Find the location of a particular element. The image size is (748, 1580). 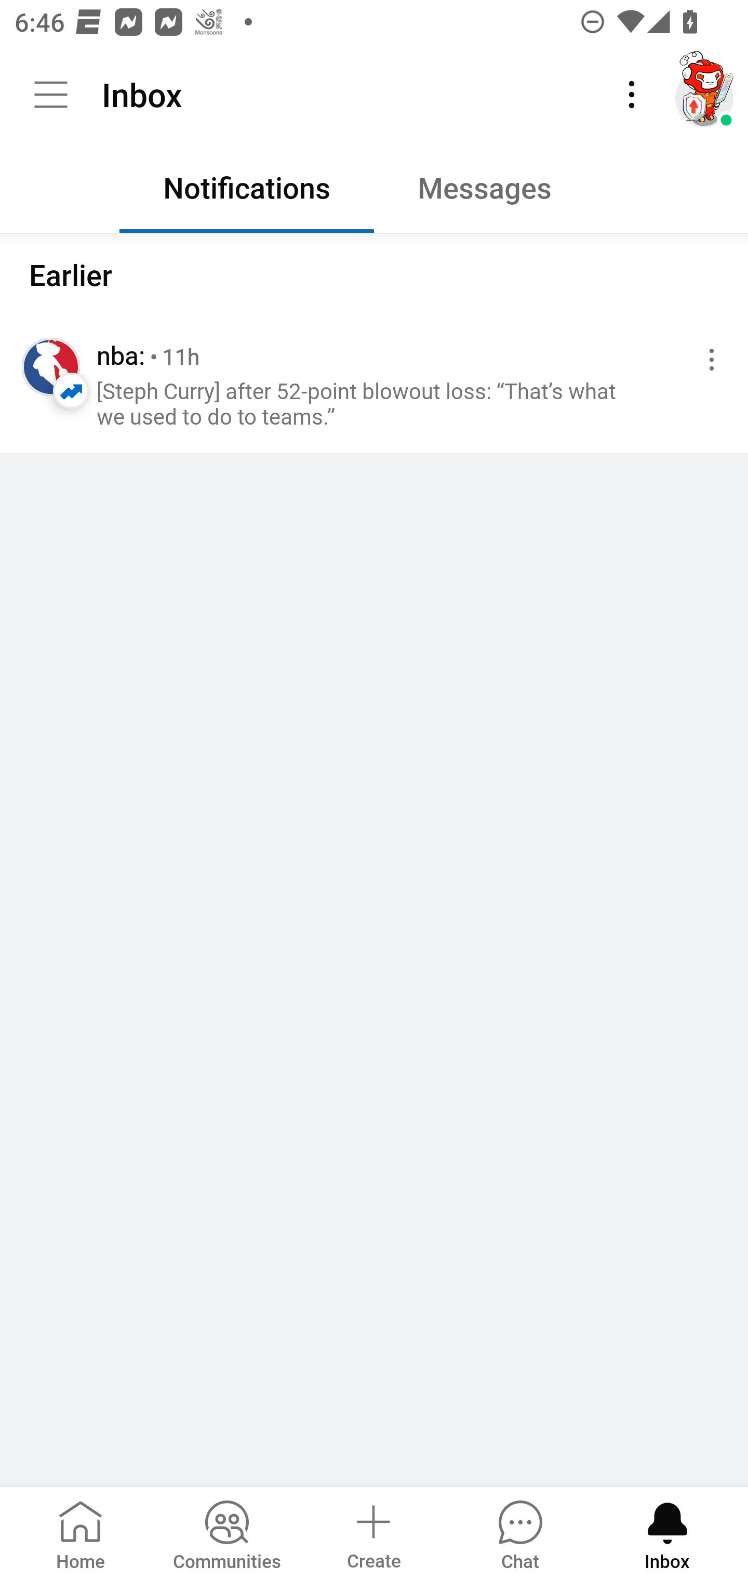

Create a post Create is located at coordinates (373, 1532).